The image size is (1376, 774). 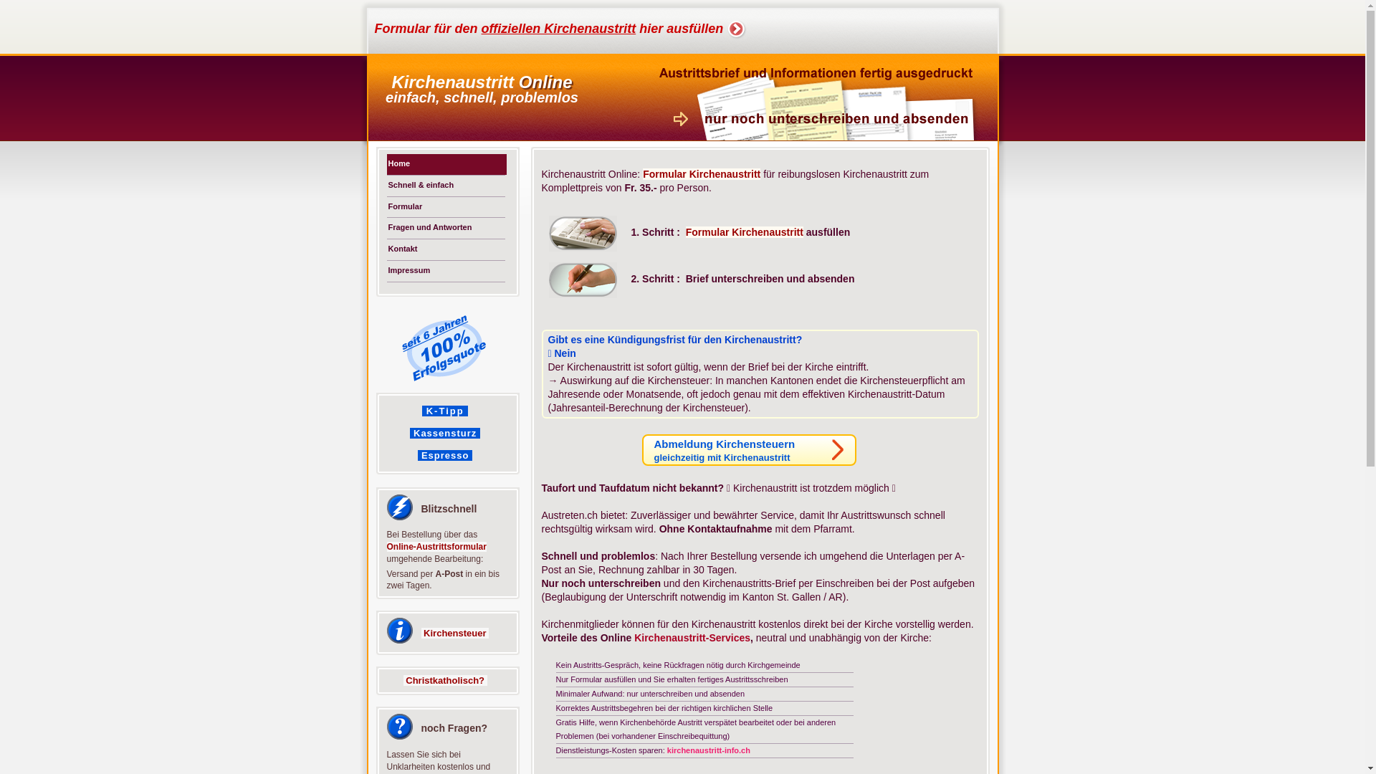 What do you see at coordinates (447, 206) in the screenshot?
I see `Formular` at bounding box center [447, 206].